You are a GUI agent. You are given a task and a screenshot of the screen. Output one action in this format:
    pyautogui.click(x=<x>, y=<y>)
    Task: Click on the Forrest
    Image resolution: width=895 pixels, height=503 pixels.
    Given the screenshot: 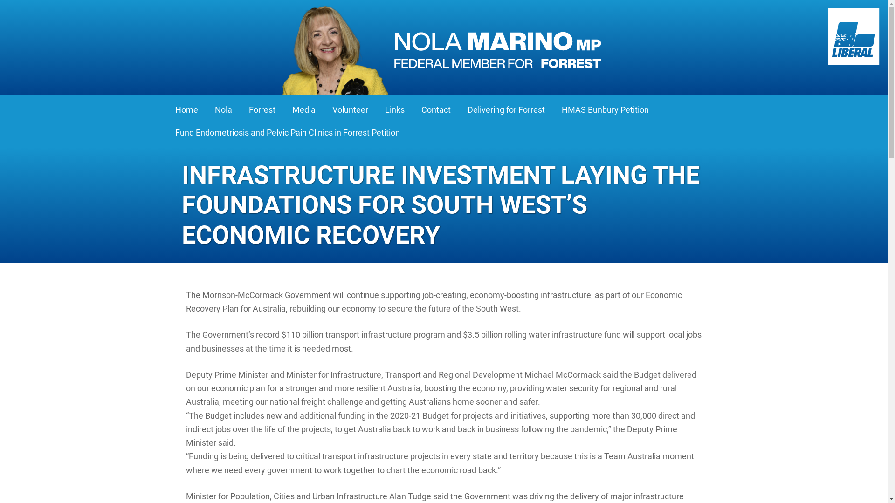 What is the action you would take?
    pyautogui.click(x=262, y=110)
    